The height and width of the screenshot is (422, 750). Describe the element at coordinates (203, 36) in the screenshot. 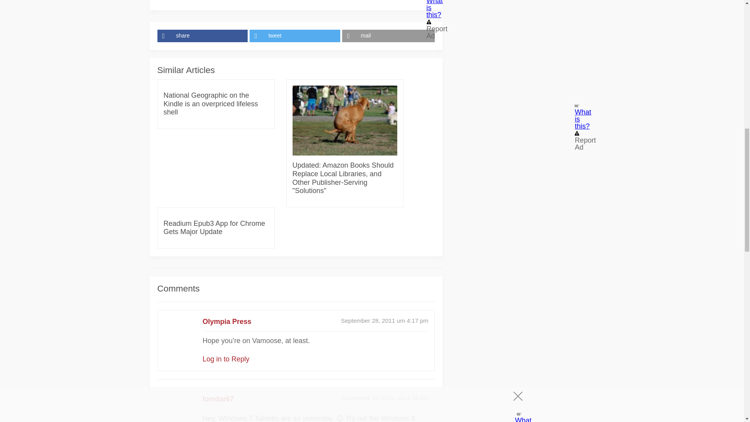

I see `share` at that location.